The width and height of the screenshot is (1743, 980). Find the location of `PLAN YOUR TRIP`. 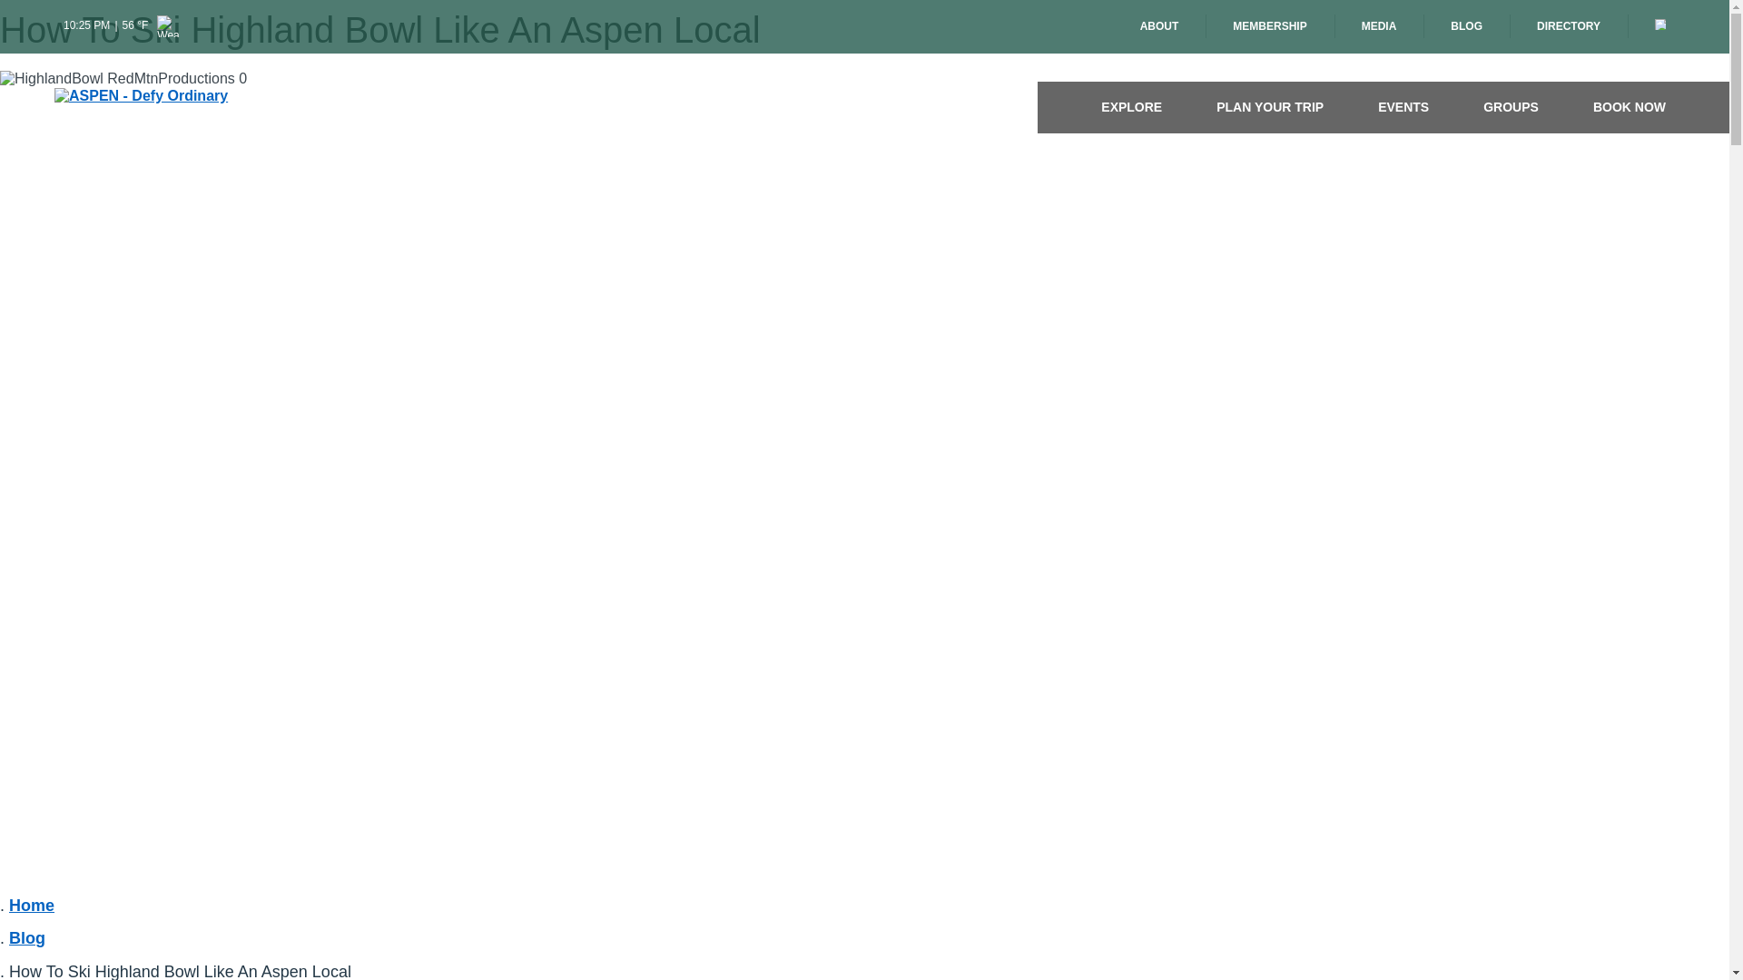

PLAN YOUR TRIP is located at coordinates (1269, 107).